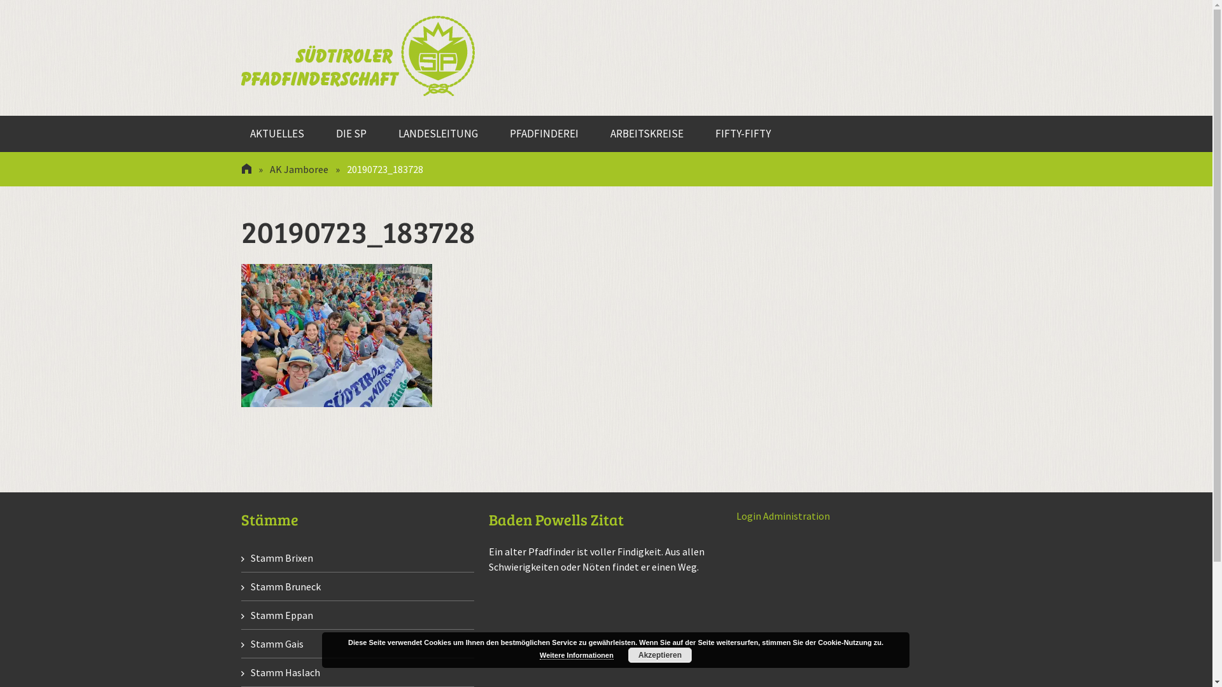  I want to click on LANDESLEITUNG, so click(438, 134).